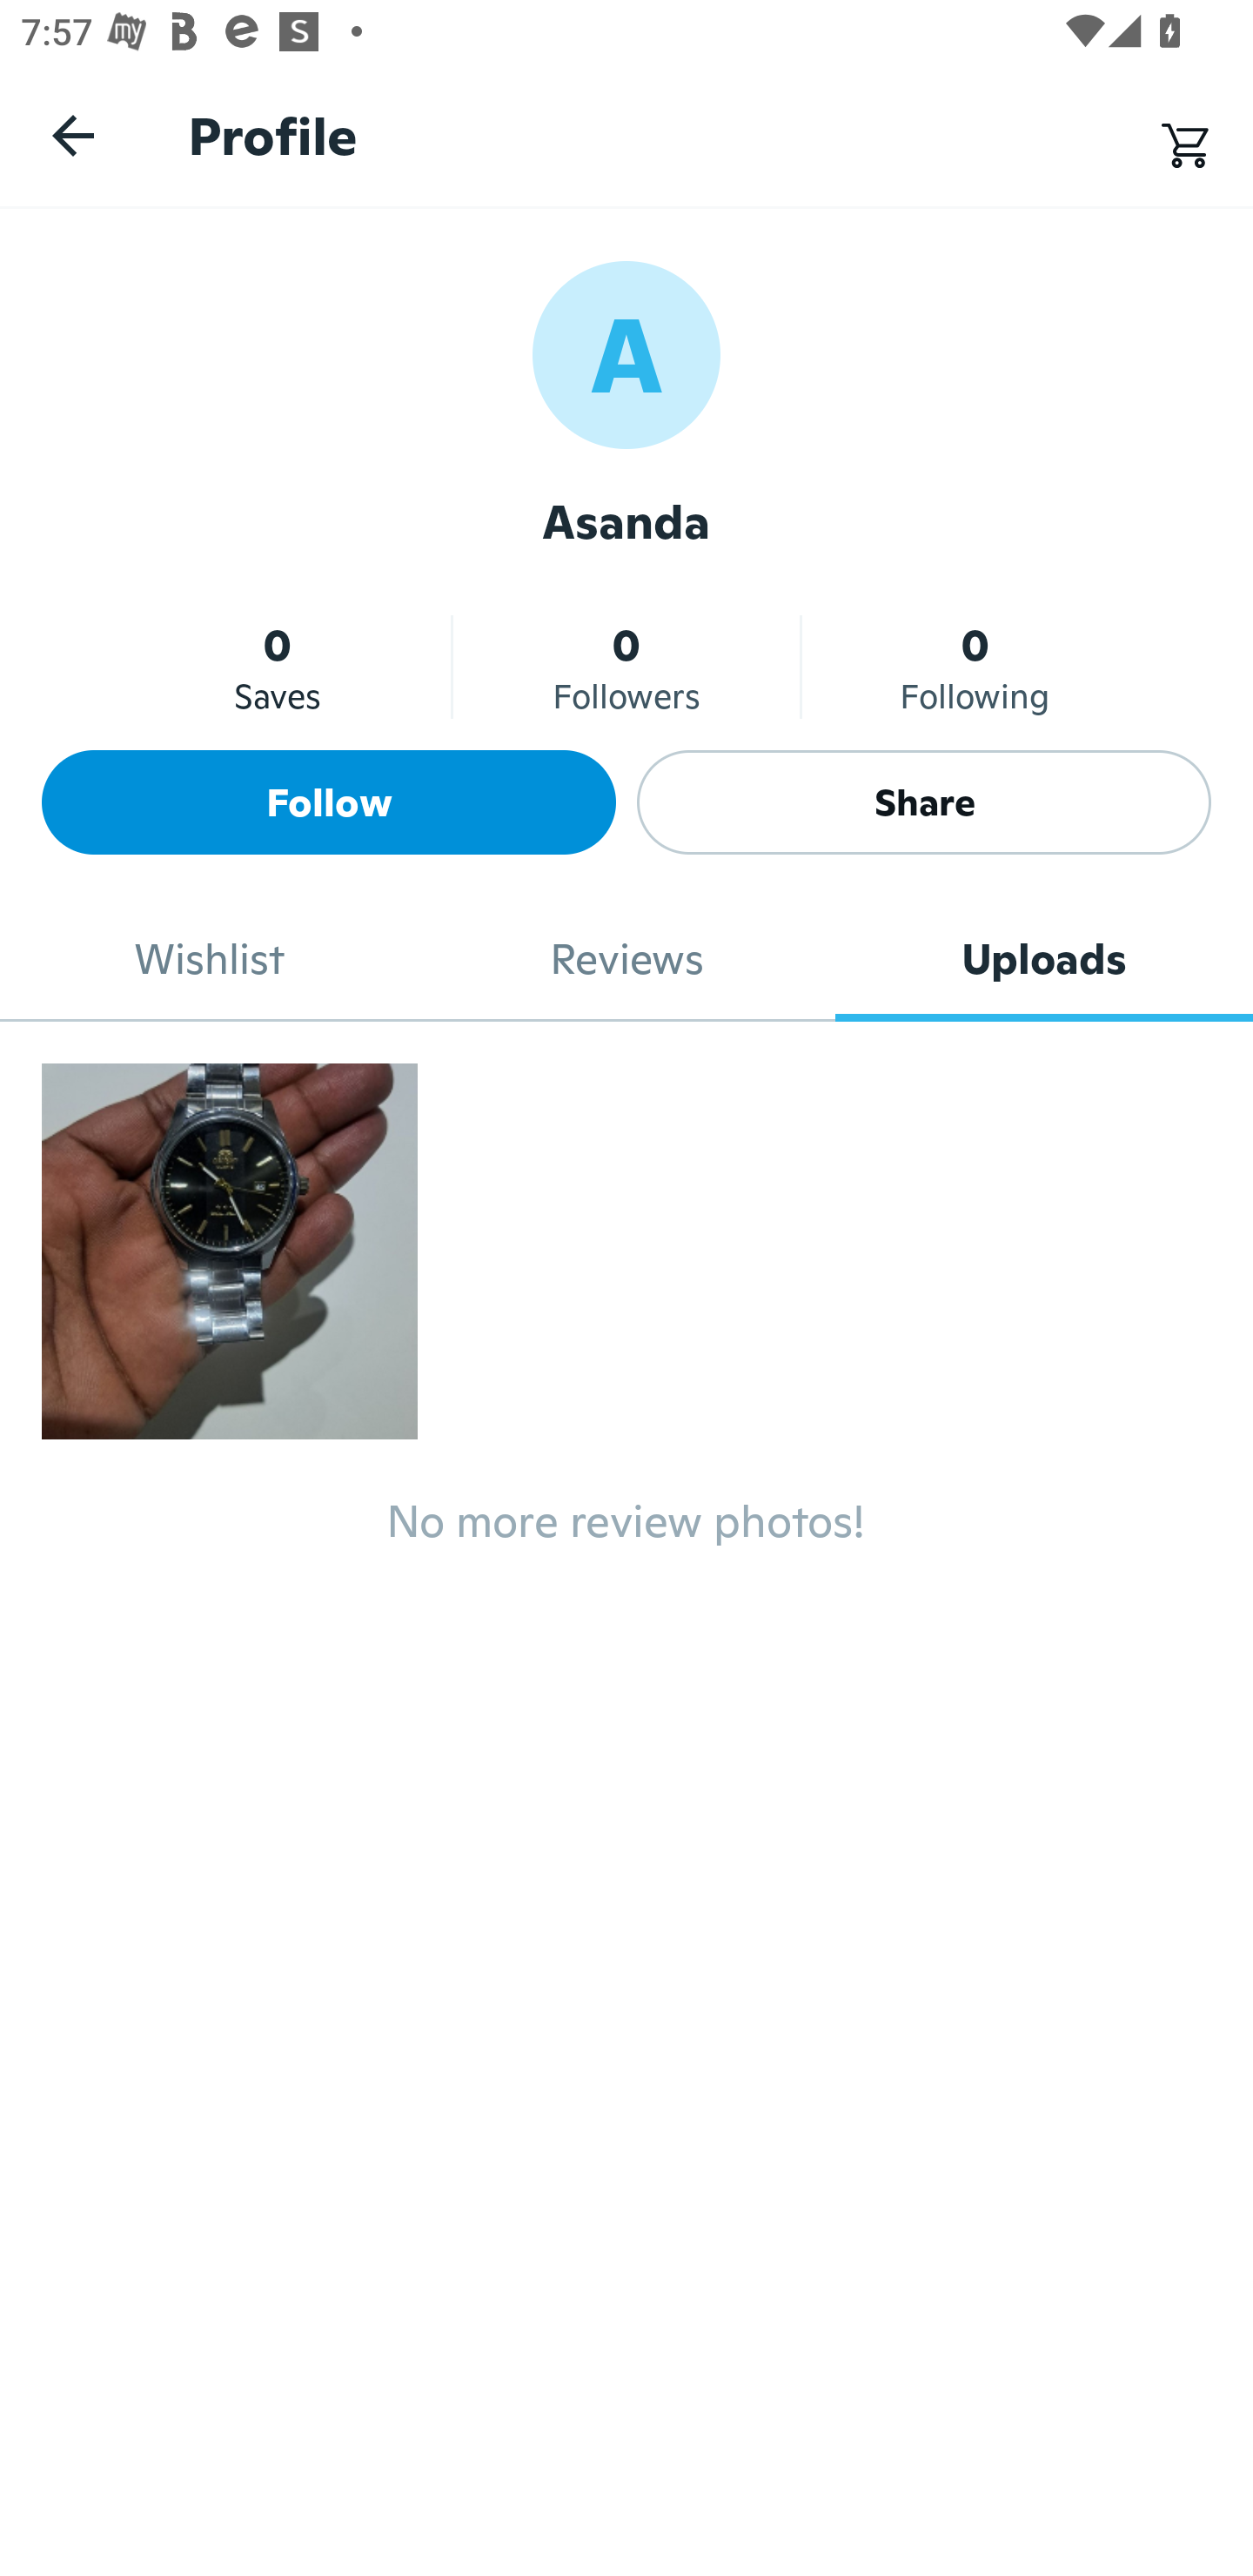  What do you see at coordinates (975, 667) in the screenshot?
I see `0 Following` at bounding box center [975, 667].